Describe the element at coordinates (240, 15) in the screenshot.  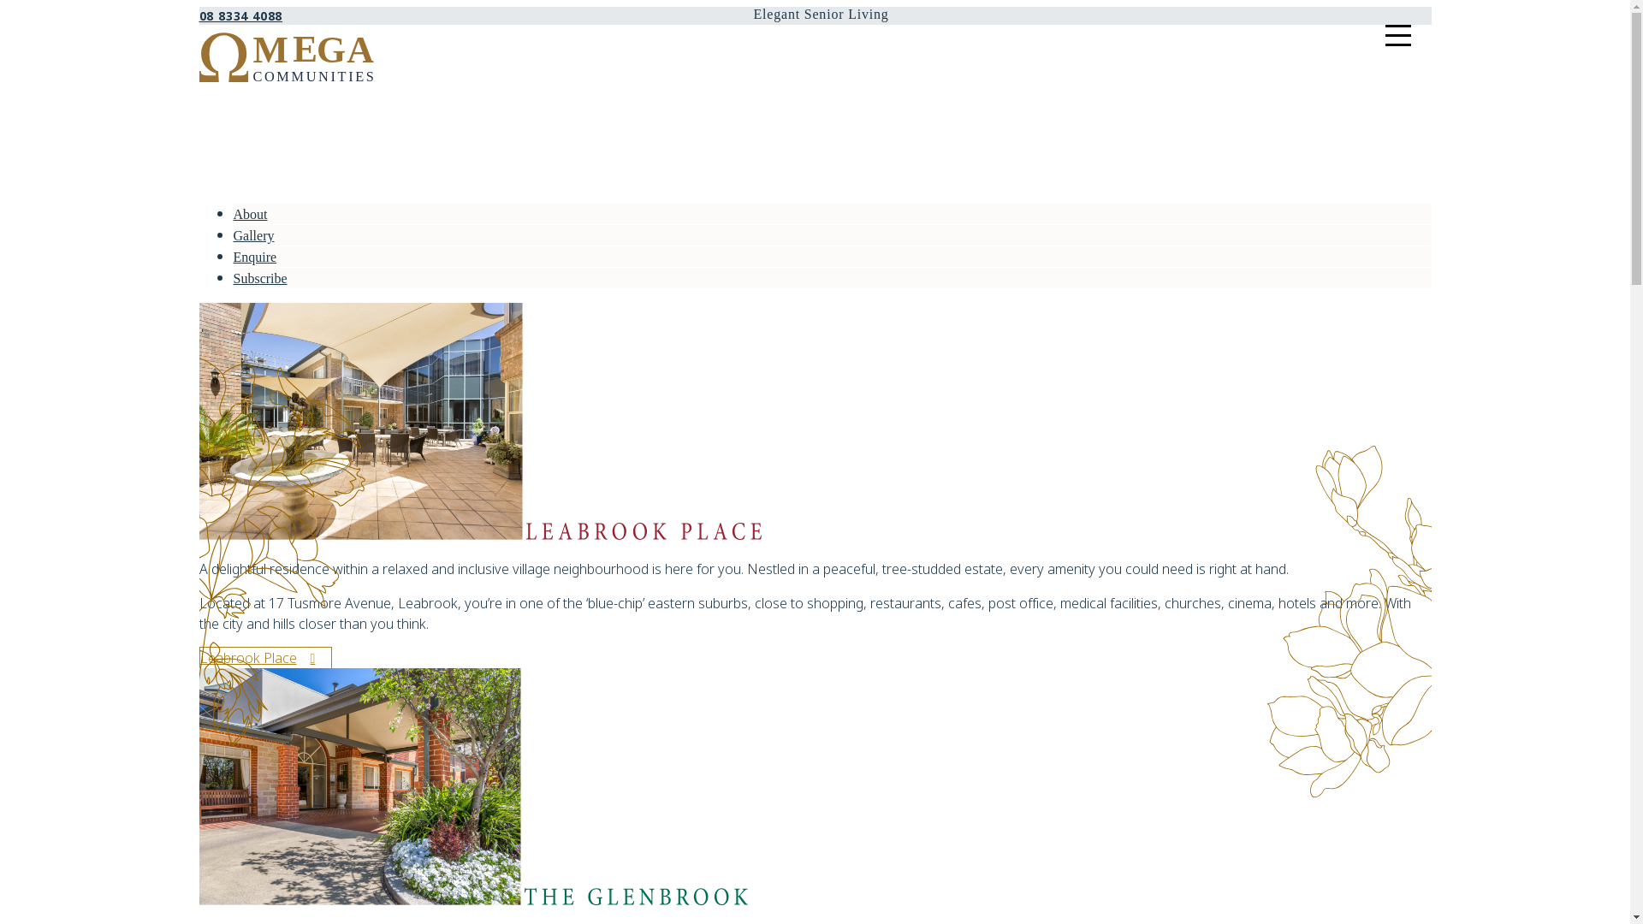
I see `08 8334 4088` at that location.